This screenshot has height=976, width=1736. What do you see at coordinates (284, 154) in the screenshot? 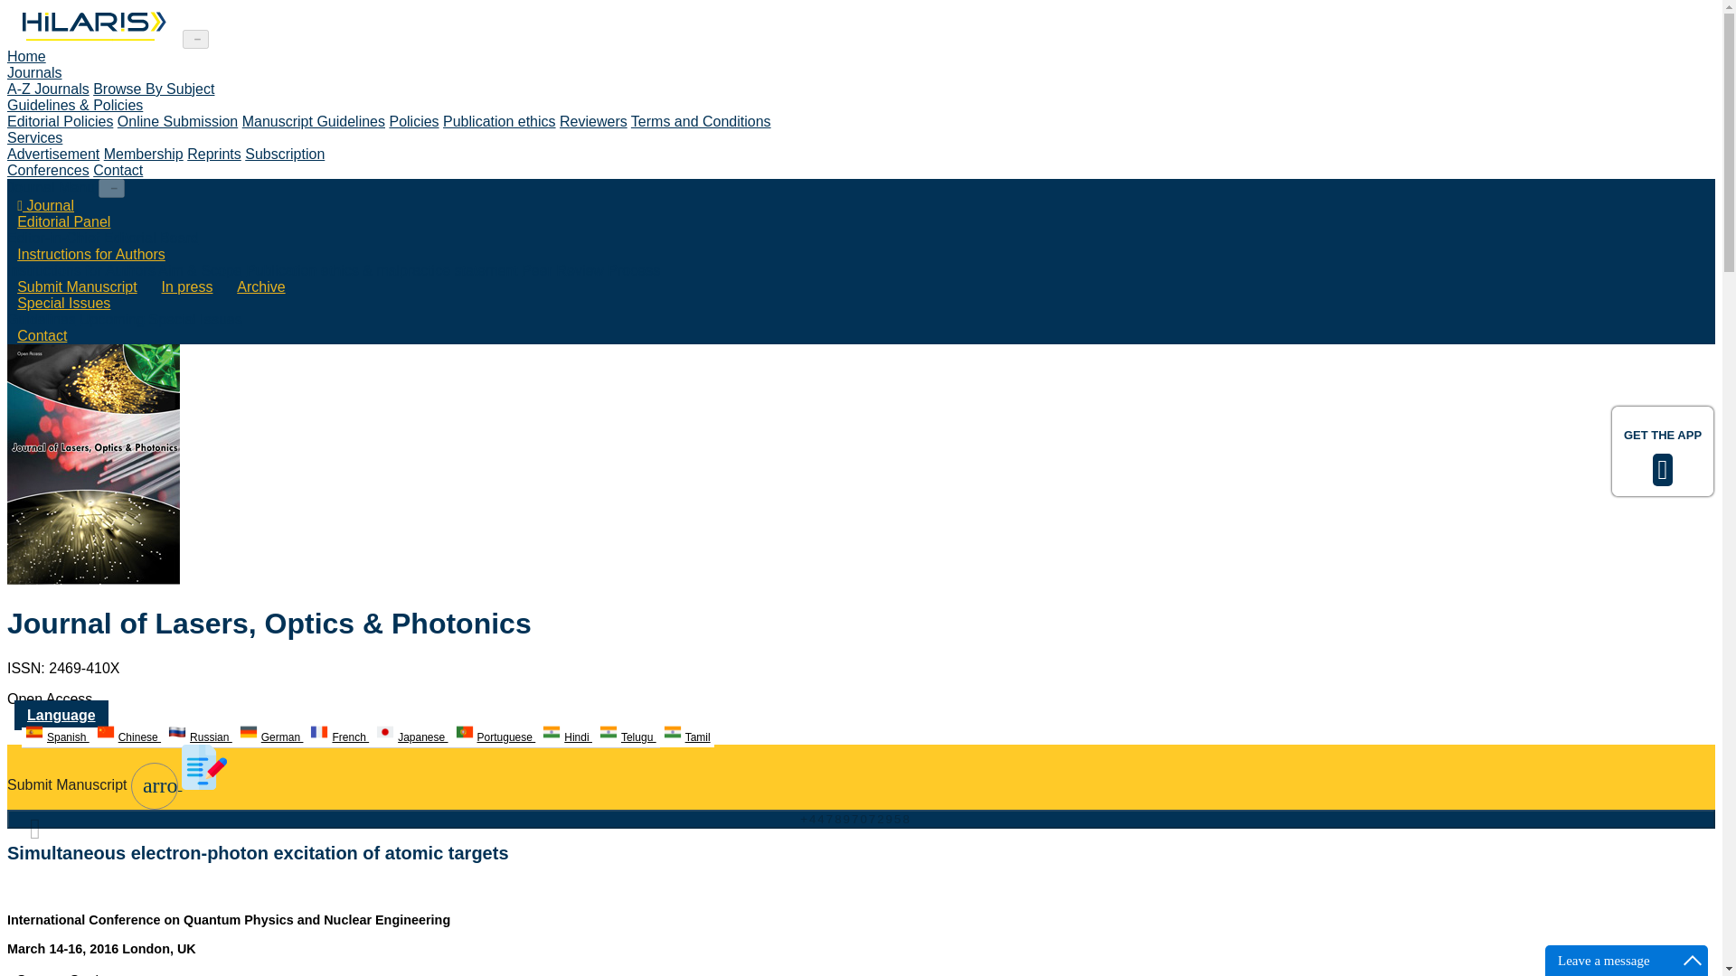
I see `Subscription` at bounding box center [284, 154].